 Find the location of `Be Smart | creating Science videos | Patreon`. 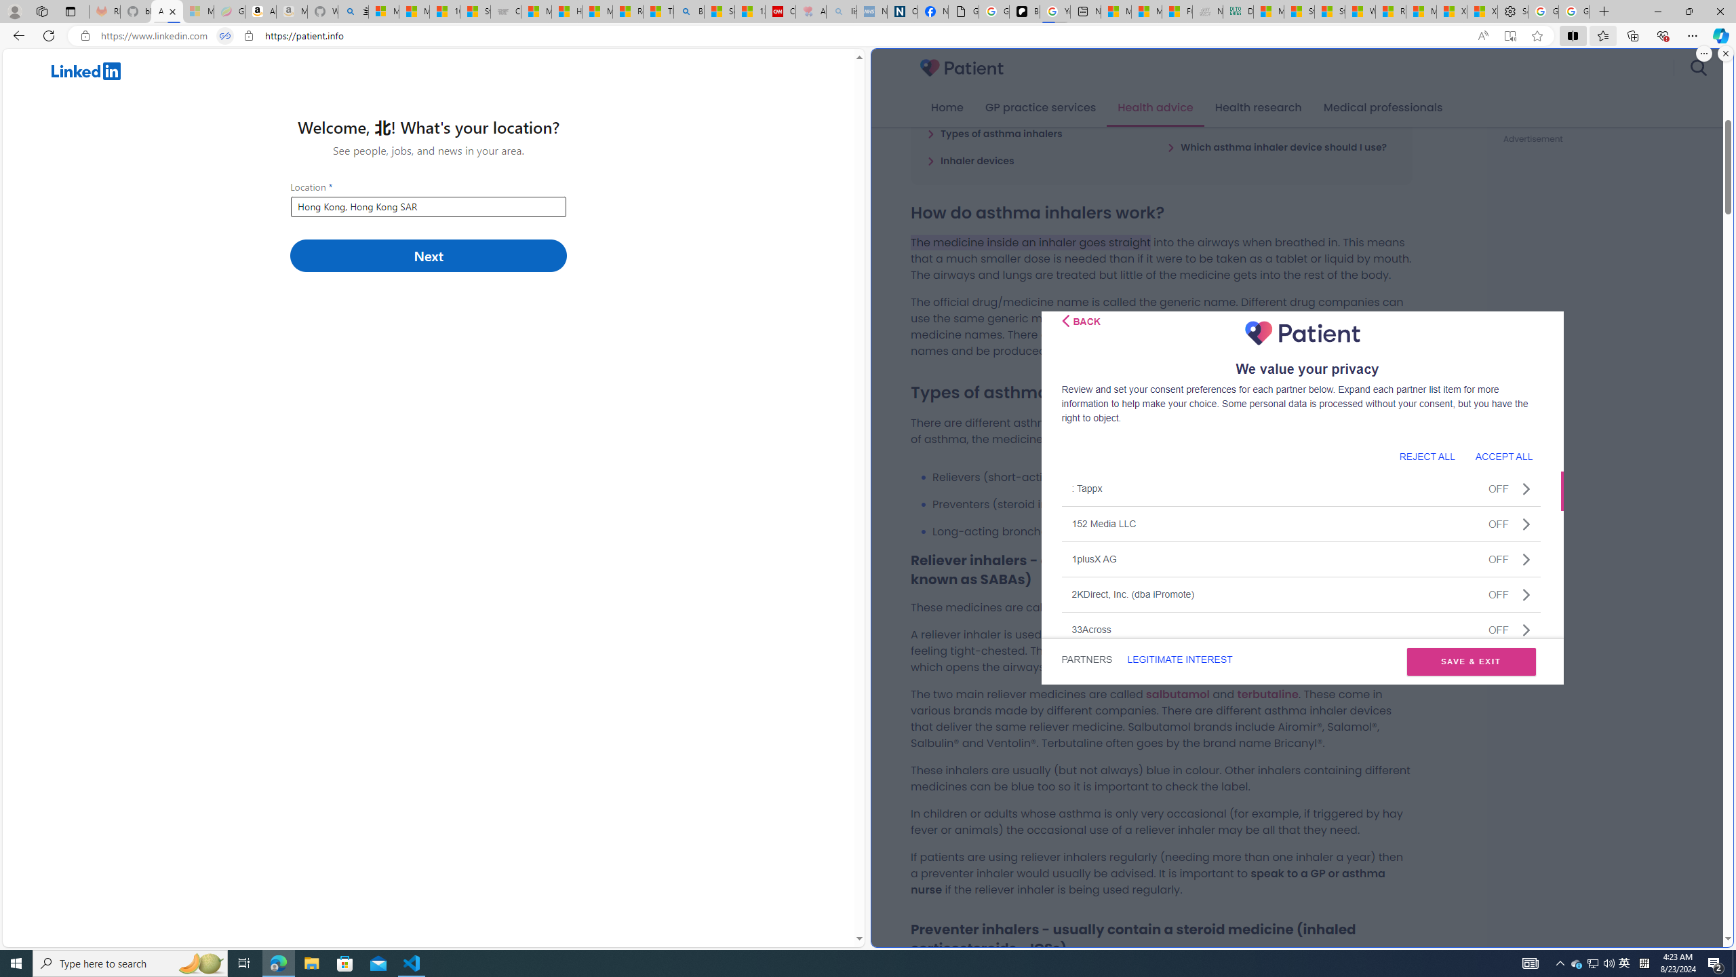

Be Smart | creating Science videos | Patreon is located at coordinates (1024, 12).